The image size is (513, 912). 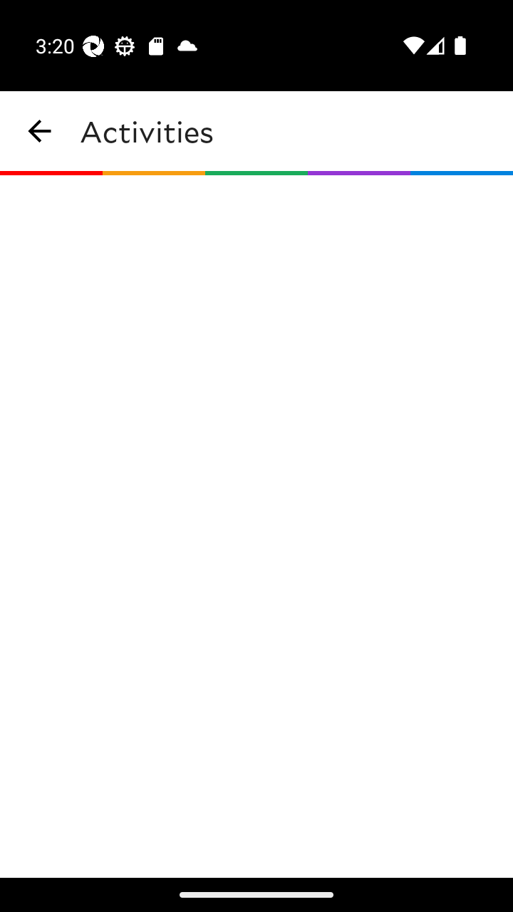 I want to click on navigation_button, so click(x=40, y=131).